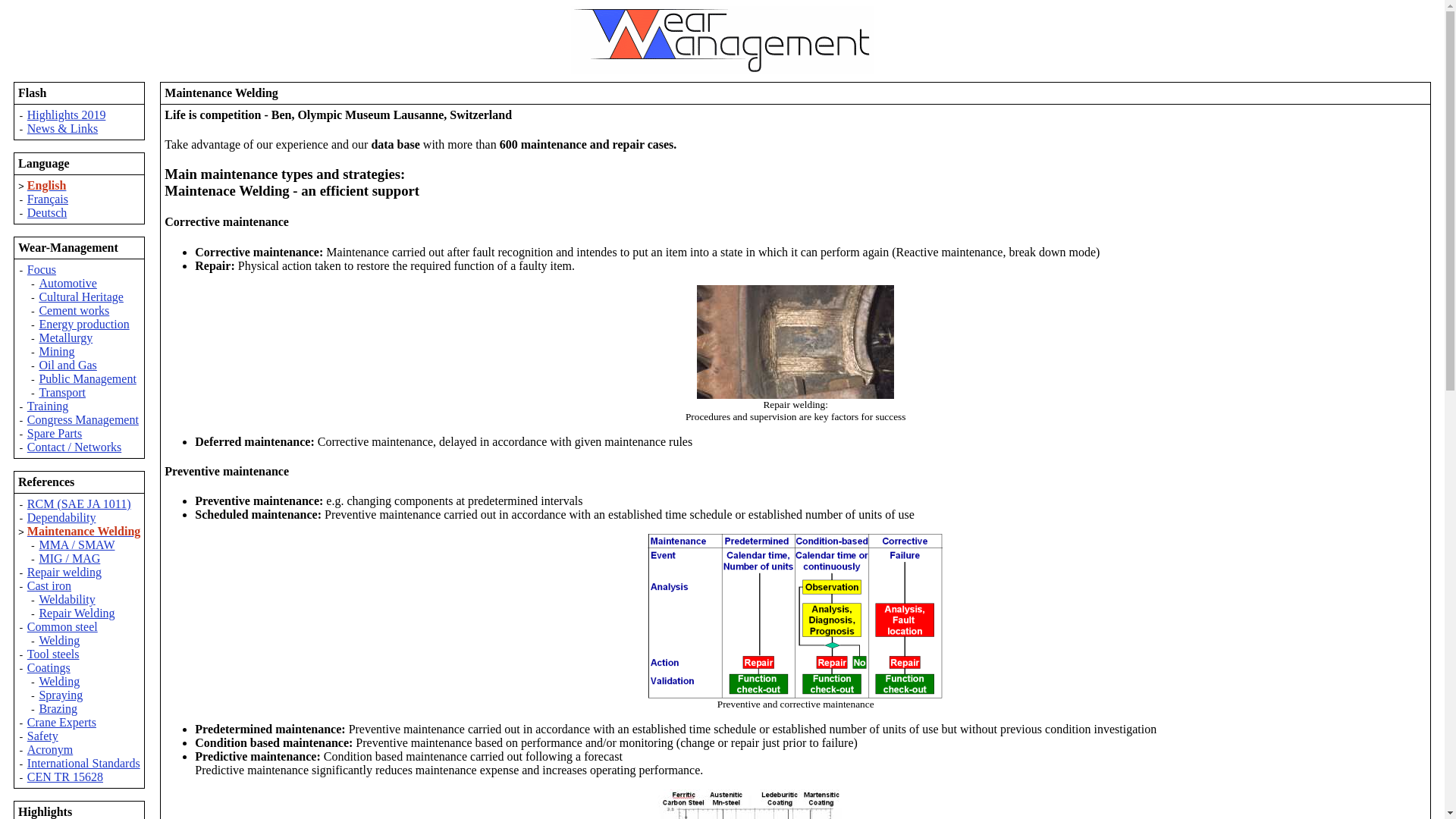 The width and height of the screenshot is (1456, 819). I want to click on Acronym, so click(50, 749).